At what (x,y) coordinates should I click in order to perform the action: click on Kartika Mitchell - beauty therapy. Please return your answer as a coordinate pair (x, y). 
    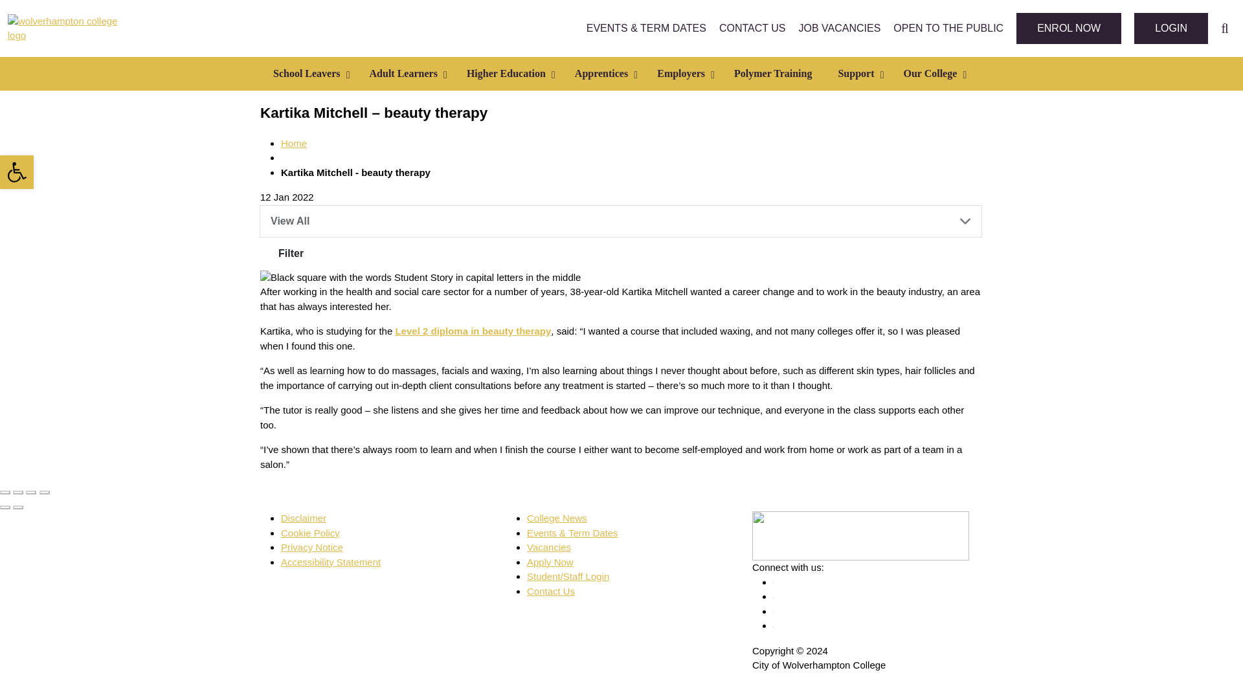
    Looking at the image, I should click on (355, 172).